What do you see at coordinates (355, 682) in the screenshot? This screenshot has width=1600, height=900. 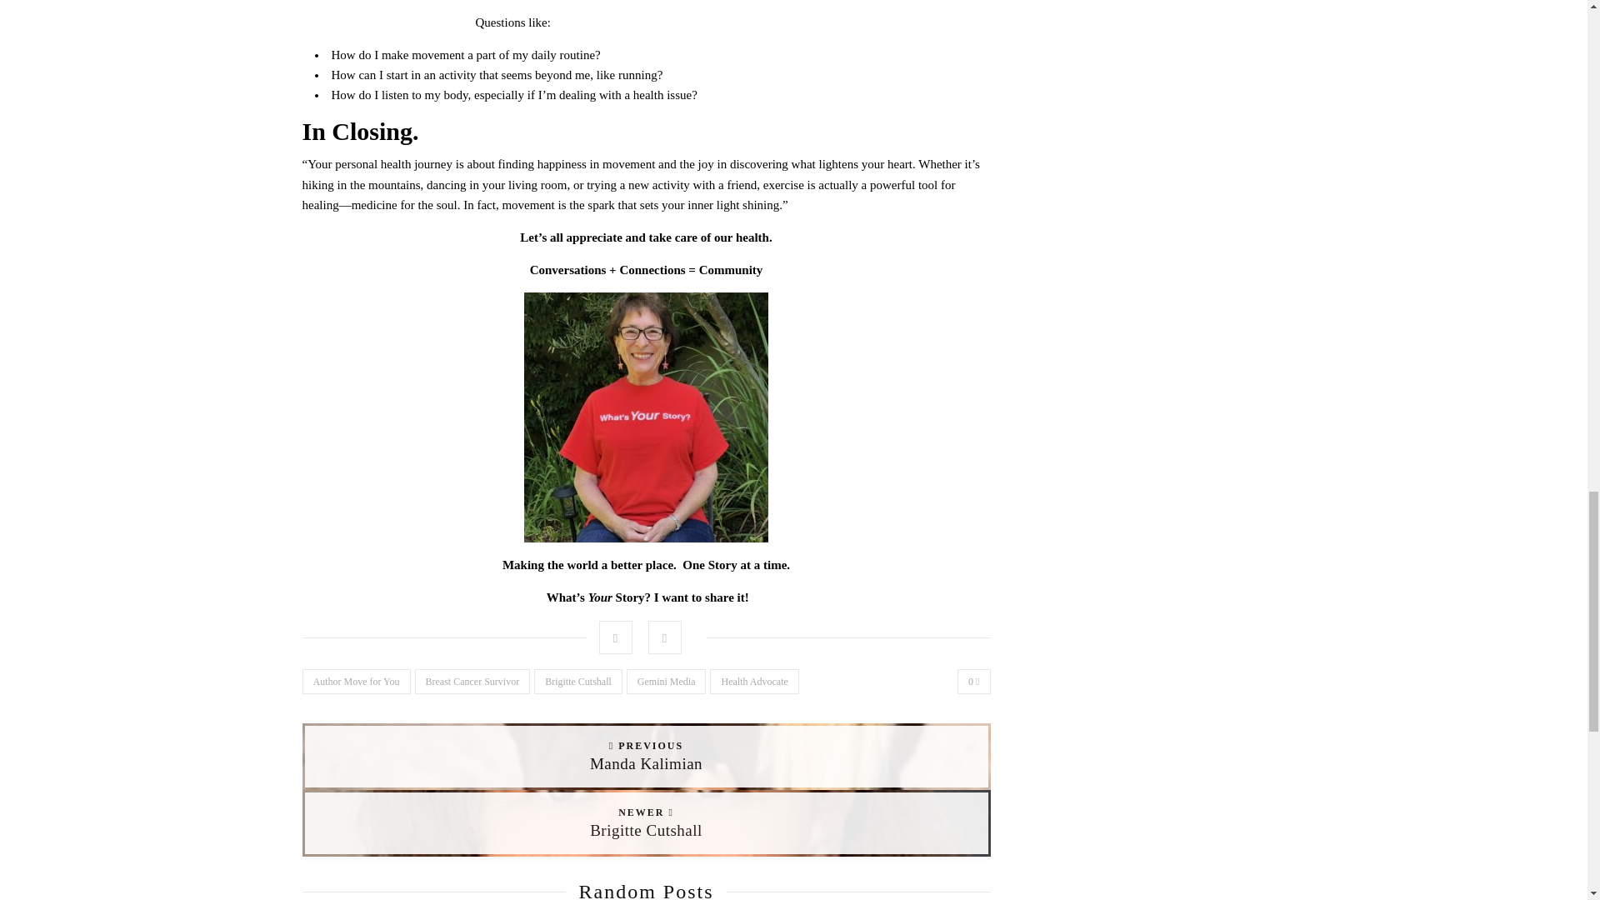 I see `Author Move for You` at bounding box center [355, 682].